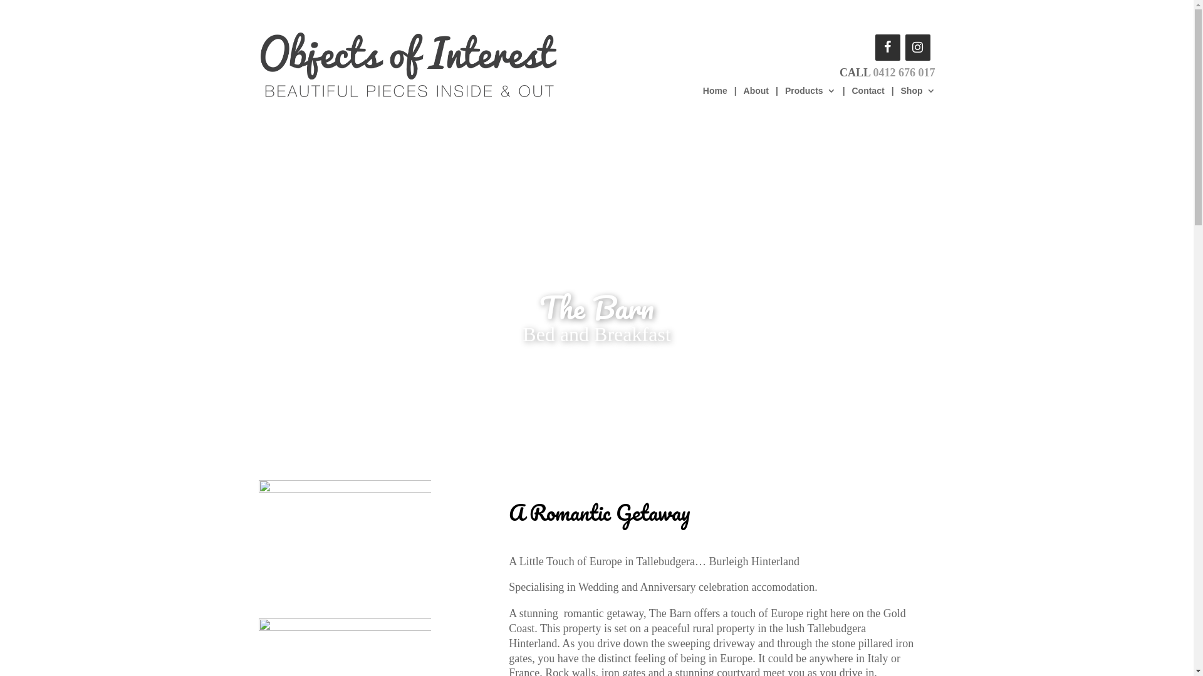 This screenshot has height=676, width=1203. Describe the element at coordinates (756, 108) in the screenshot. I see `About` at that location.